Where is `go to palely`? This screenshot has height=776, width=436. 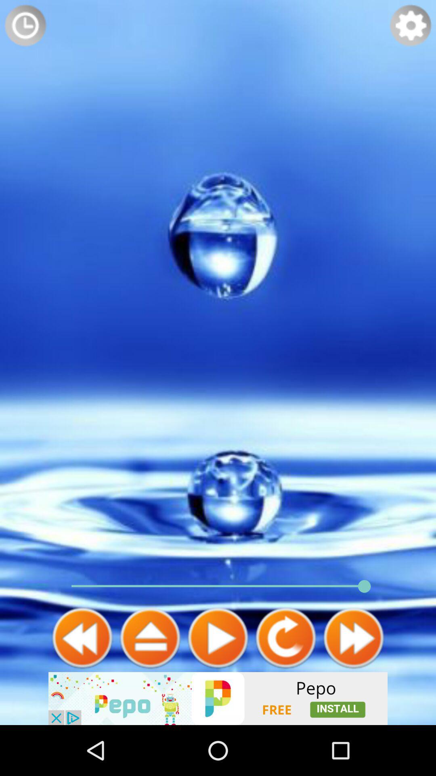
go to palely is located at coordinates (218, 638).